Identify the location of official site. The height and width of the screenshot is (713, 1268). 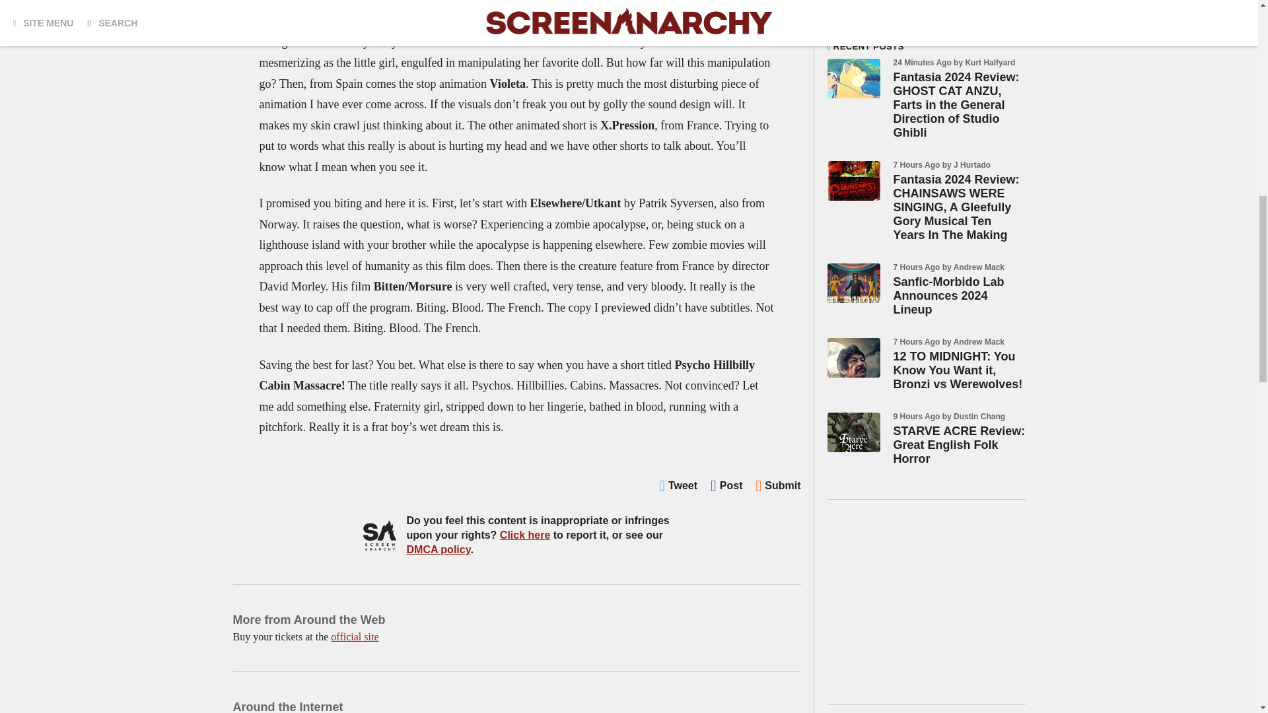
(354, 636).